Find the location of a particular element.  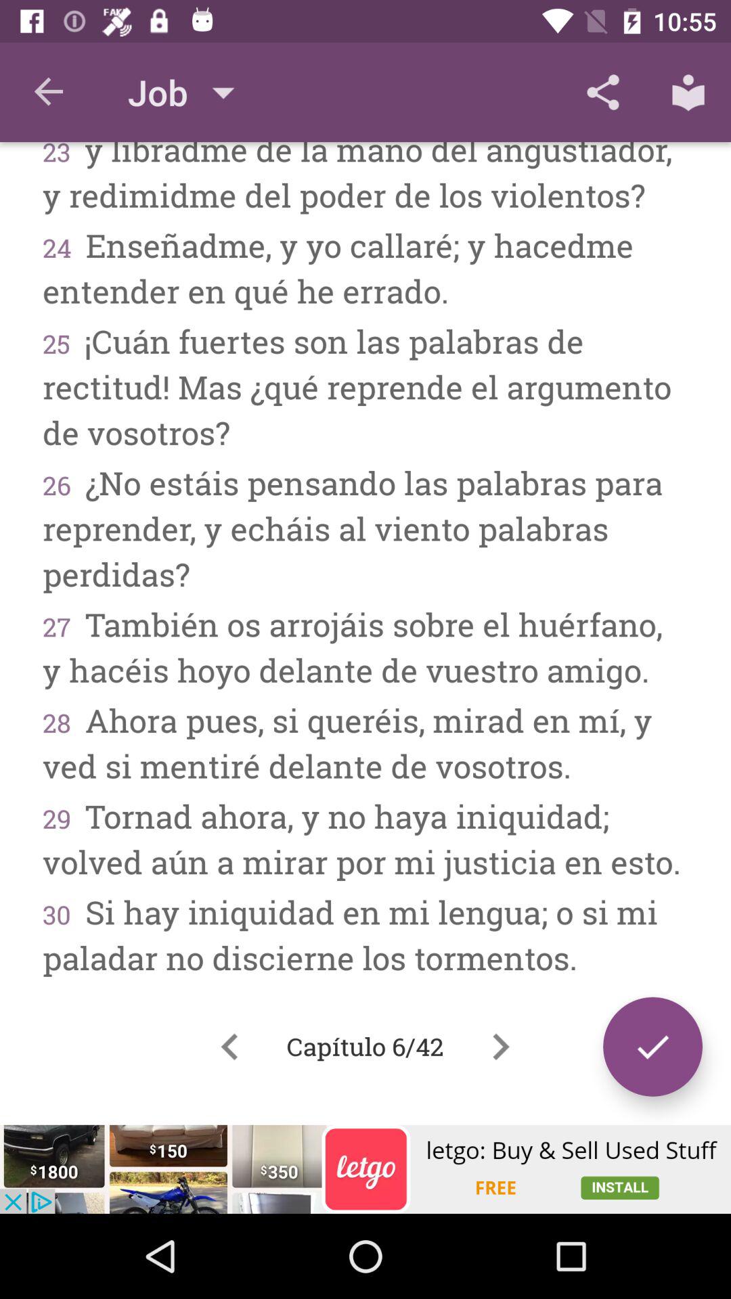

tap the icon below 30 si hay is located at coordinates (229, 1047).